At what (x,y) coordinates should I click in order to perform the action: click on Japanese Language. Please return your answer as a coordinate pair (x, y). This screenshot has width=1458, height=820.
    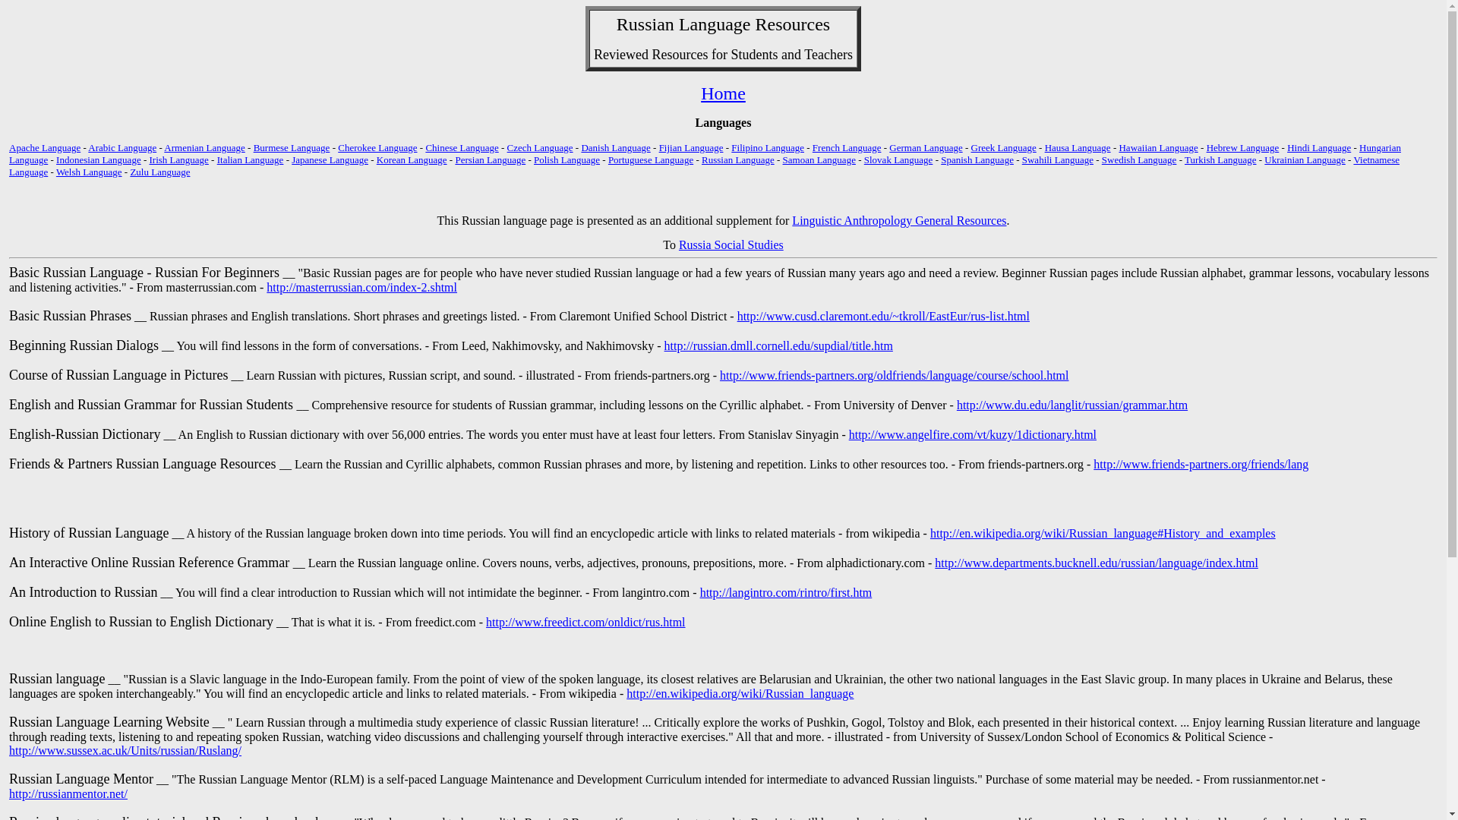
    Looking at the image, I should click on (330, 159).